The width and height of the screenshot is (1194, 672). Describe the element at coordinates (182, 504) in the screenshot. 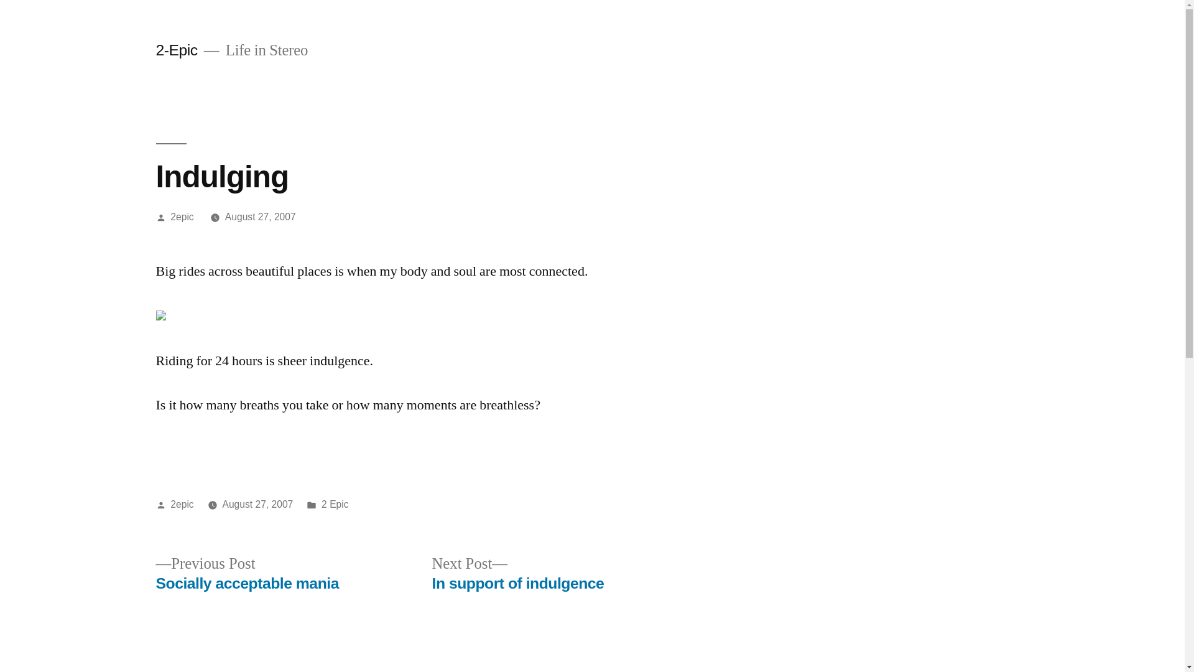

I see `2epic` at that location.